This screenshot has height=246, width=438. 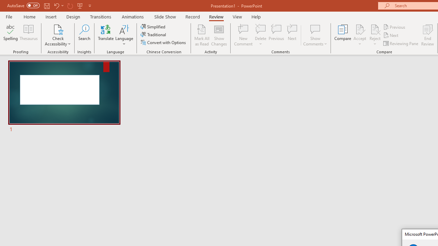 I want to click on Compare, so click(x=343, y=35).